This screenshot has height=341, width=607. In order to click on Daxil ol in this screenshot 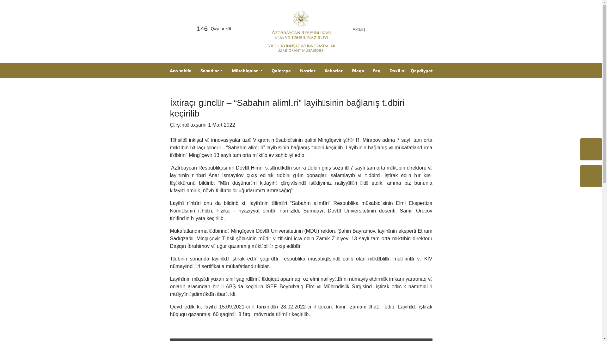, I will do `click(398, 71)`.